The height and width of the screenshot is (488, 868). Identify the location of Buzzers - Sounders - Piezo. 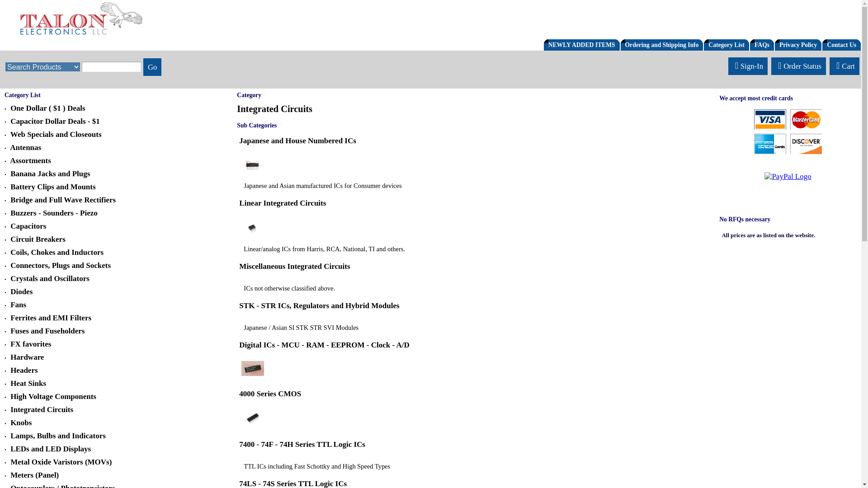
(54, 213).